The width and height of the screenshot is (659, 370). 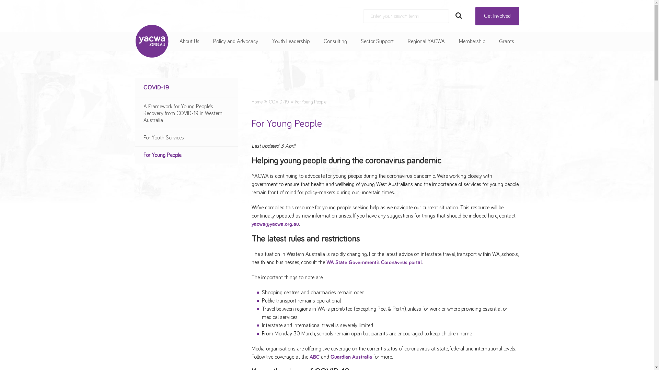 I want to click on Policy and Advocacy, so click(x=235, y=41).